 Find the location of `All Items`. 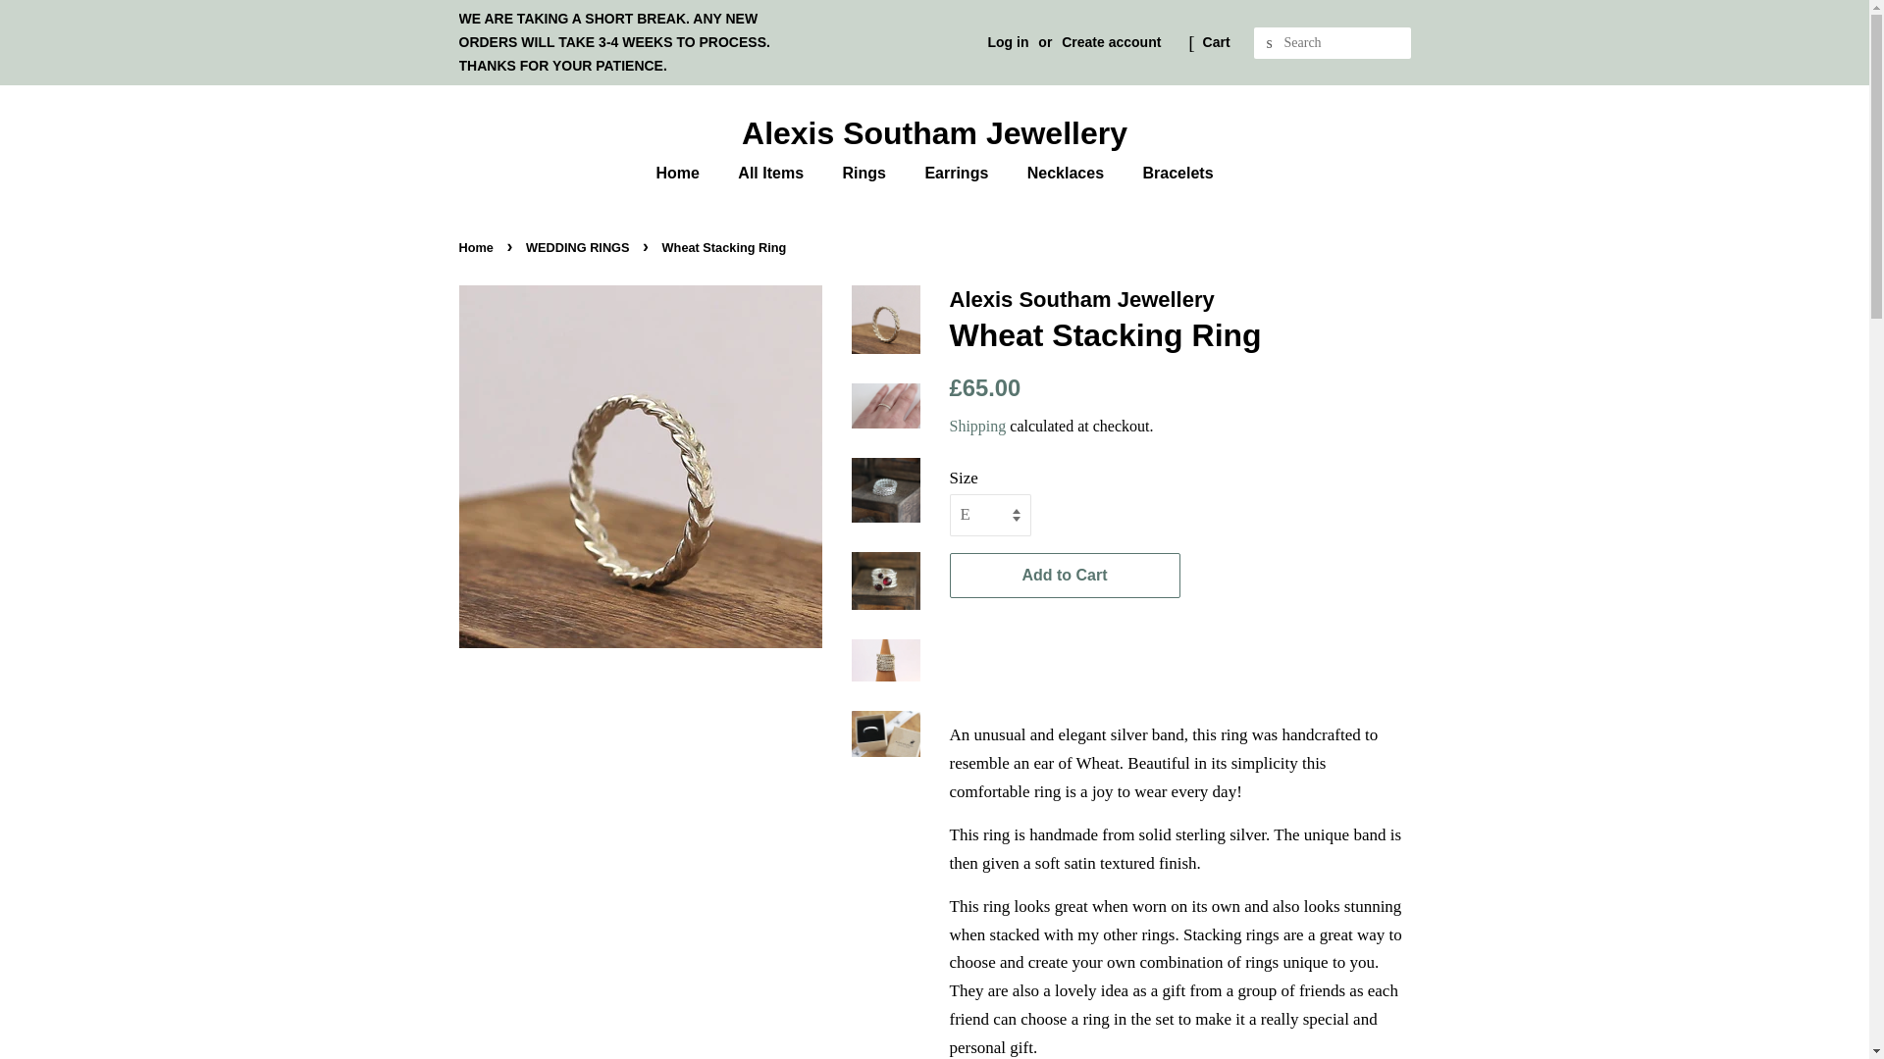

All Items is located at coordinates (773, 173).